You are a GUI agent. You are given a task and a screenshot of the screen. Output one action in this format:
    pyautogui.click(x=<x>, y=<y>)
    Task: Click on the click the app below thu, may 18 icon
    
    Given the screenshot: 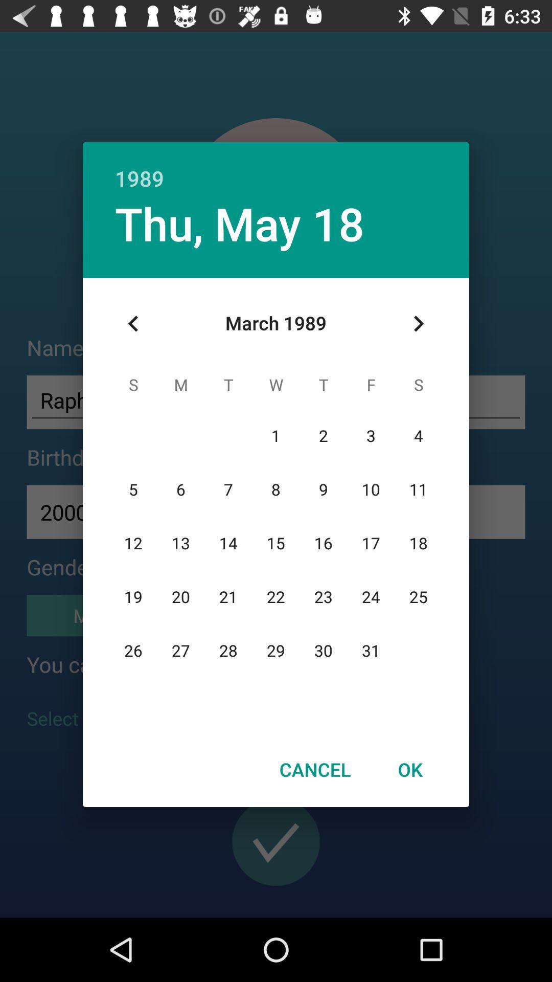 What is the action you would take?
    pyautogui.click(x=133, y=324)
    